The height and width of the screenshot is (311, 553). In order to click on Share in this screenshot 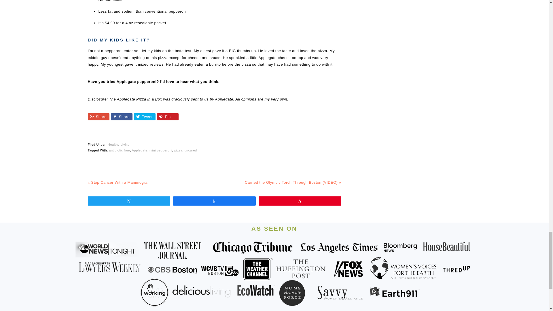, I will do `click(121, 117)`.